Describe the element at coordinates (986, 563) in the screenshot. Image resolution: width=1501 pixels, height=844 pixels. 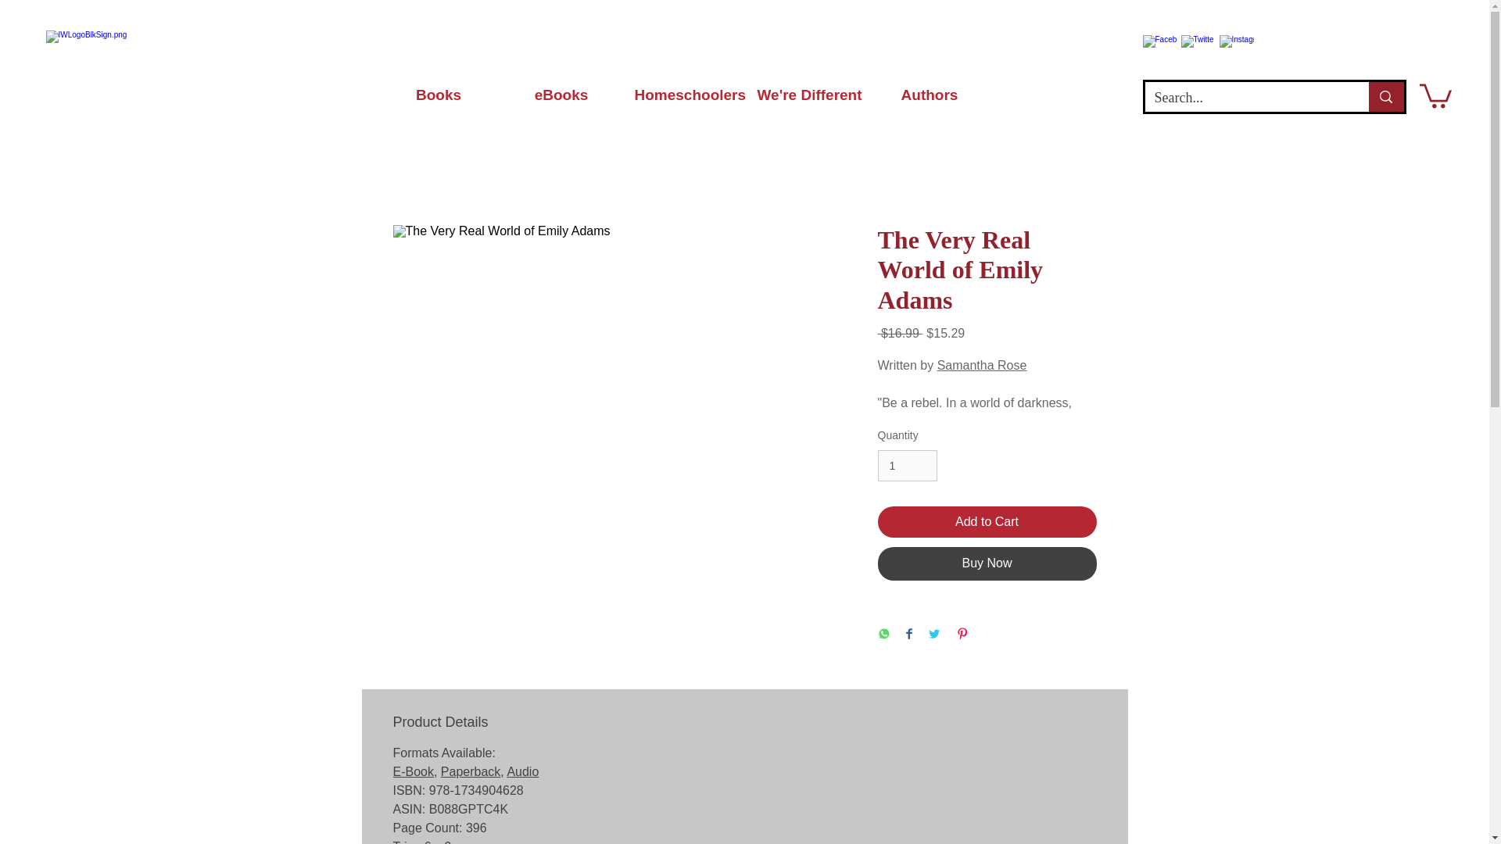
I see `Buy Now` at that location.